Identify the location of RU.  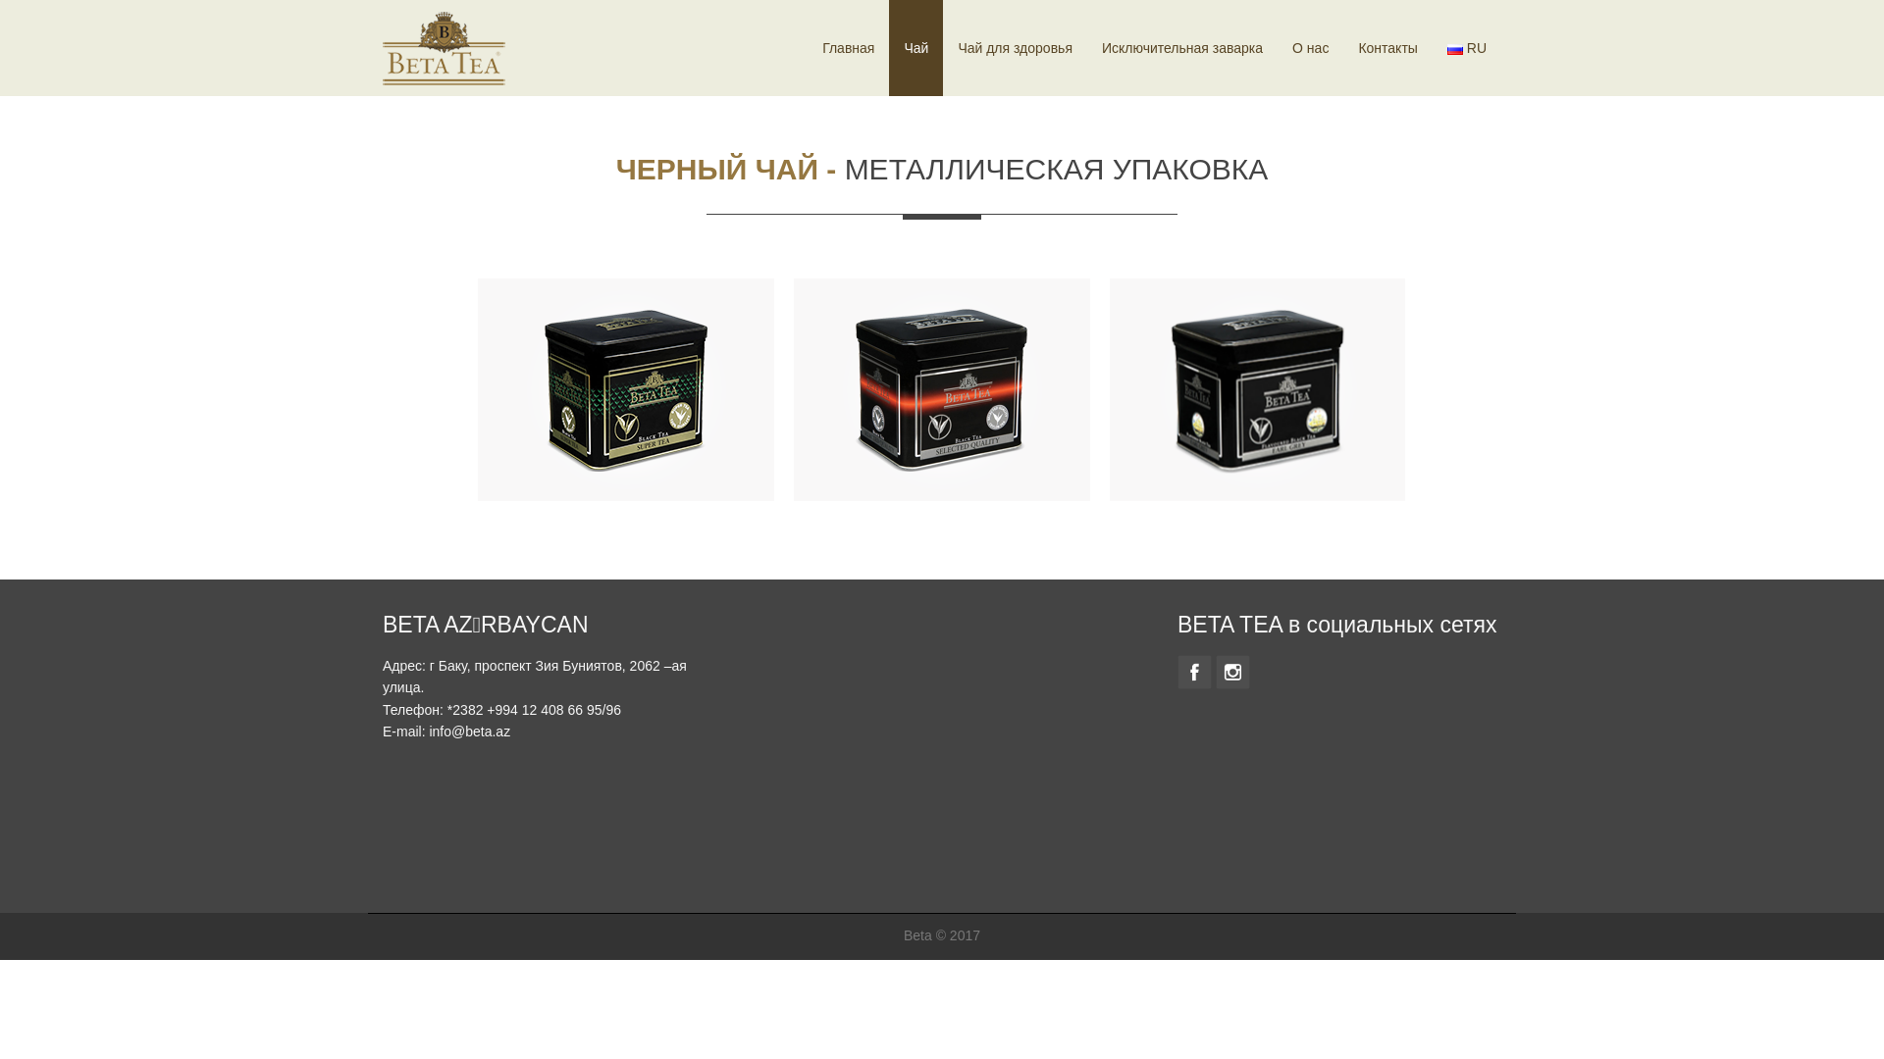
(1455, 49).